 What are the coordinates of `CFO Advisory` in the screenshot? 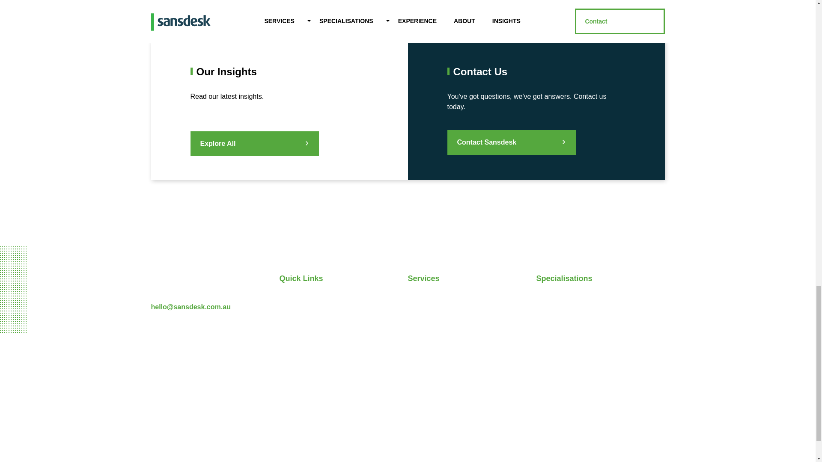 It's located at (429, 320).